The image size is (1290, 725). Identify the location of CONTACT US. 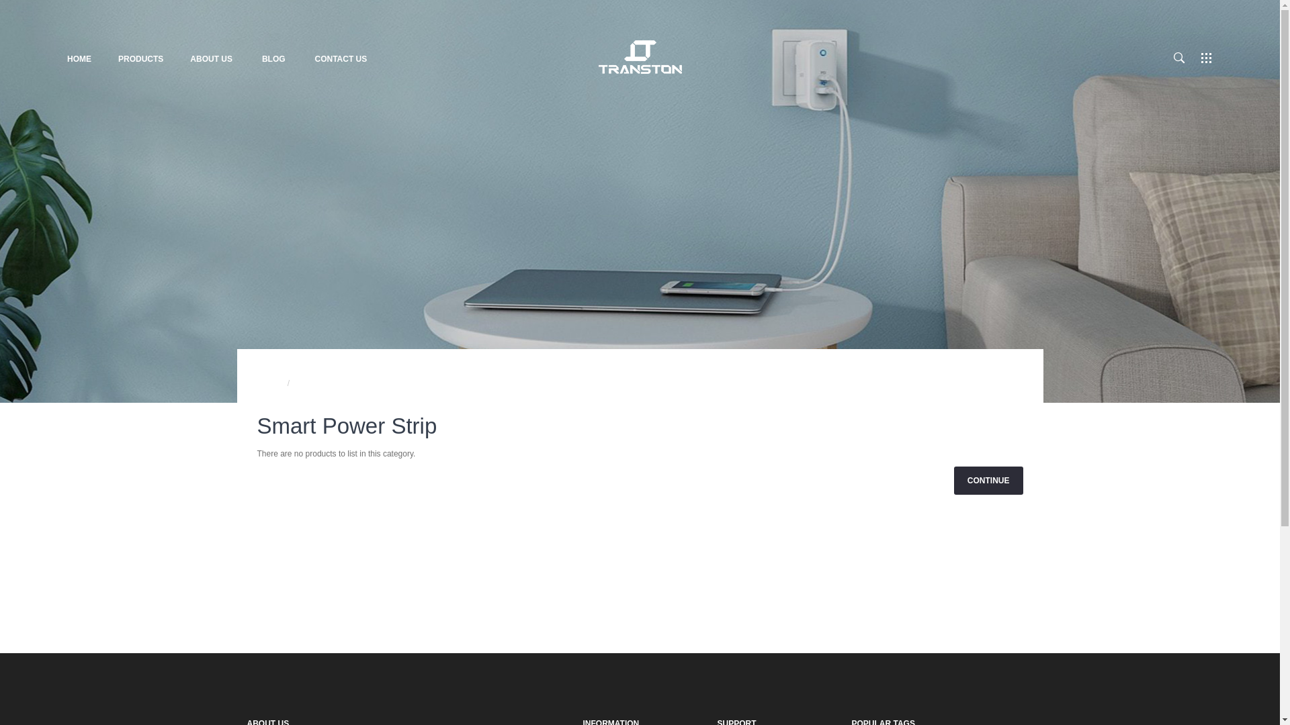
(341, 59).